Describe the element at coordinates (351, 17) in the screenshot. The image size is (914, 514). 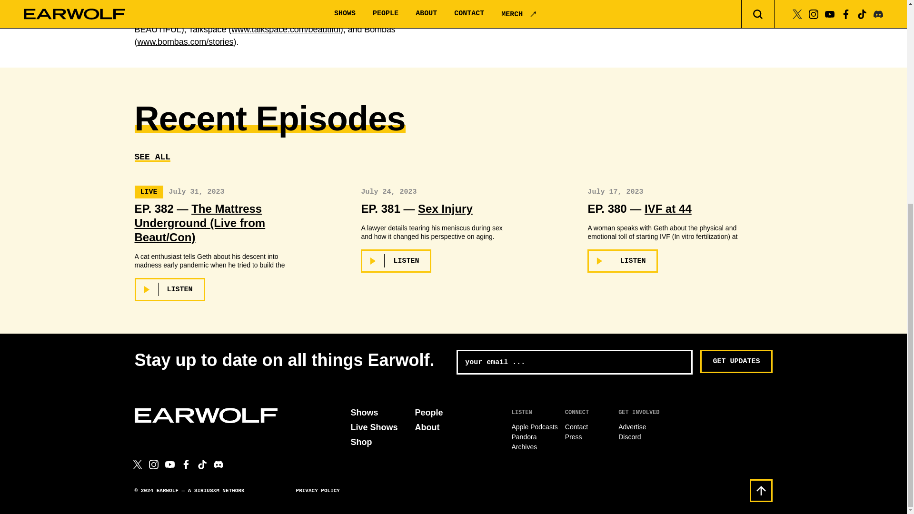
I see `www.wearpact.com` at that location.